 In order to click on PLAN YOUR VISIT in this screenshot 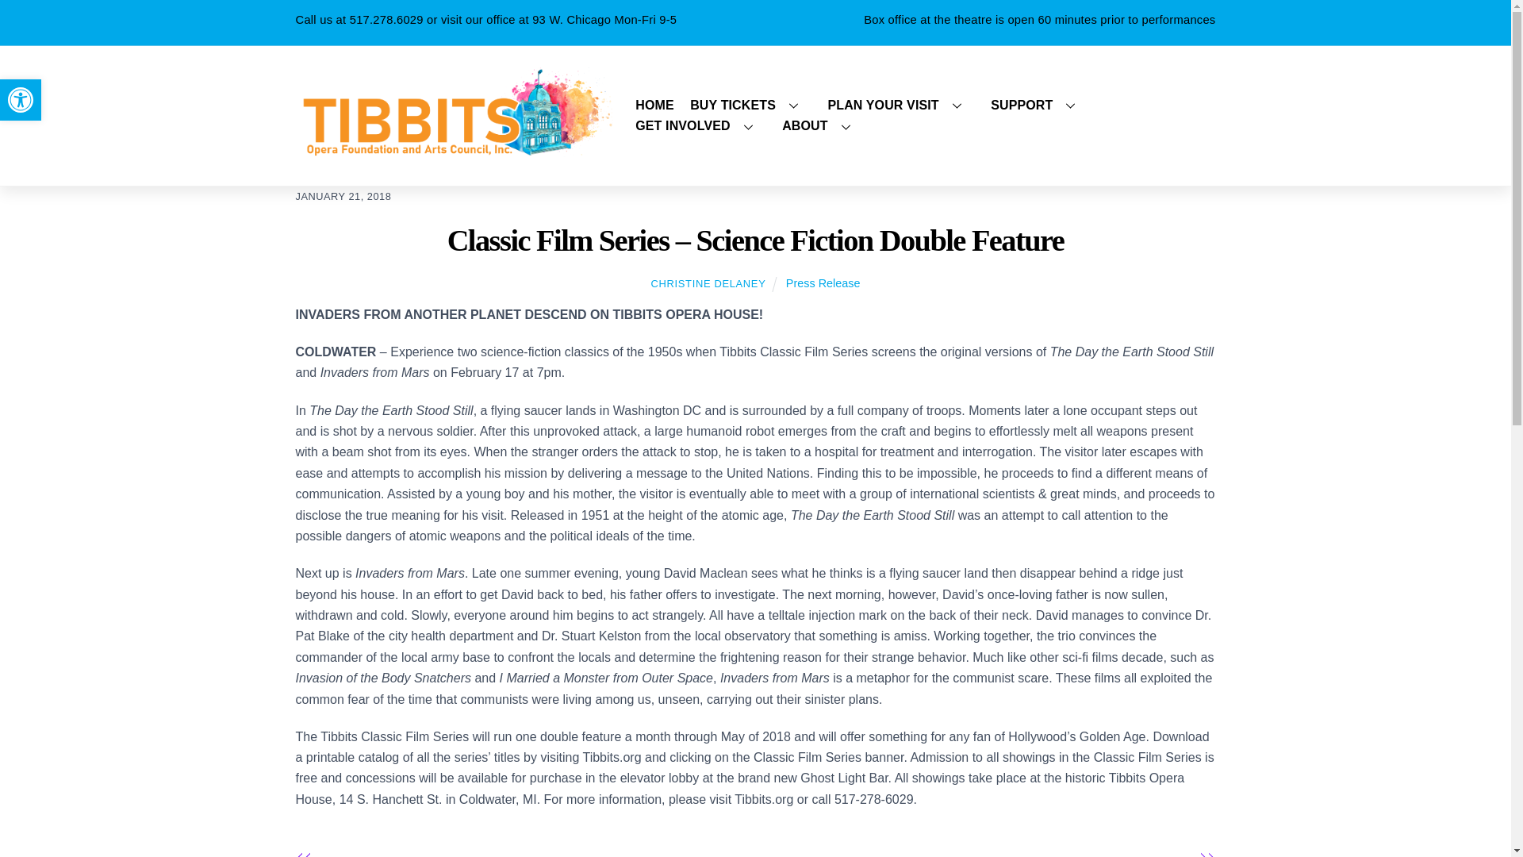, I will do `click(21, 100)`.